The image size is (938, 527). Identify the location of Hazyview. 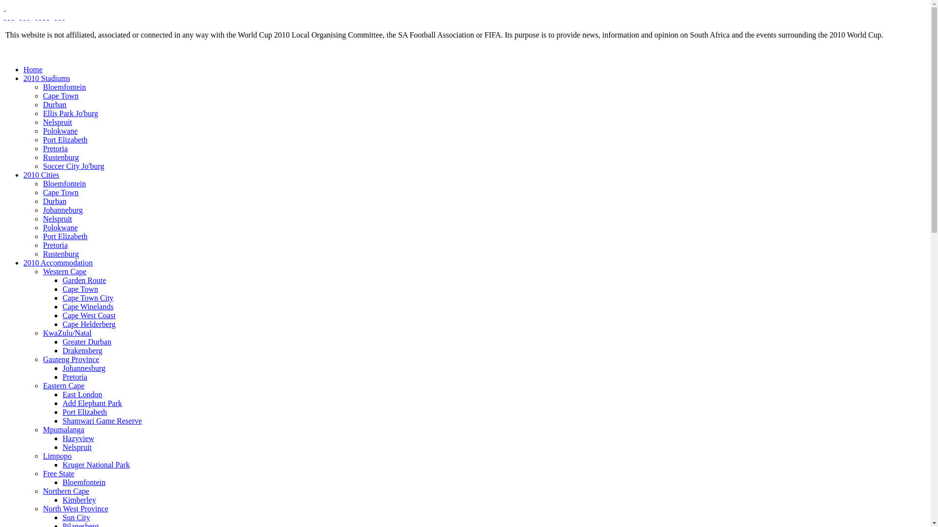
(78, 438).